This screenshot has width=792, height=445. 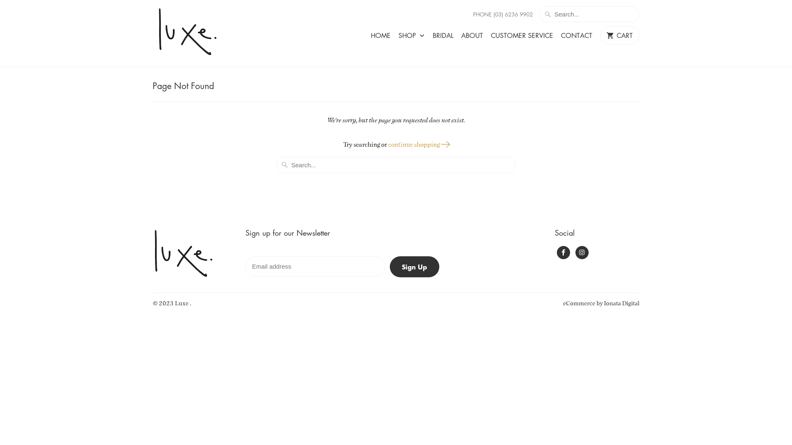 What do you see at coordinates (412, 38) in the screenshot?
I see `SHOP` at bounding box center [412, 38].